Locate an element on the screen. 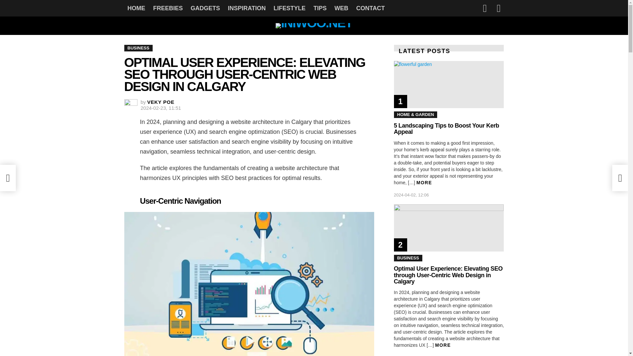 This screenshot has height=356, width=633. GADGETS is located at coordinates (205, 8).